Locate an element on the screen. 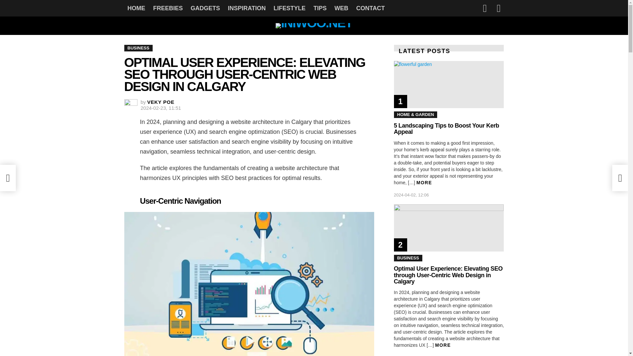 This screenshot has height=356, width=633. GADGETS is located at coordinates (205, 8).